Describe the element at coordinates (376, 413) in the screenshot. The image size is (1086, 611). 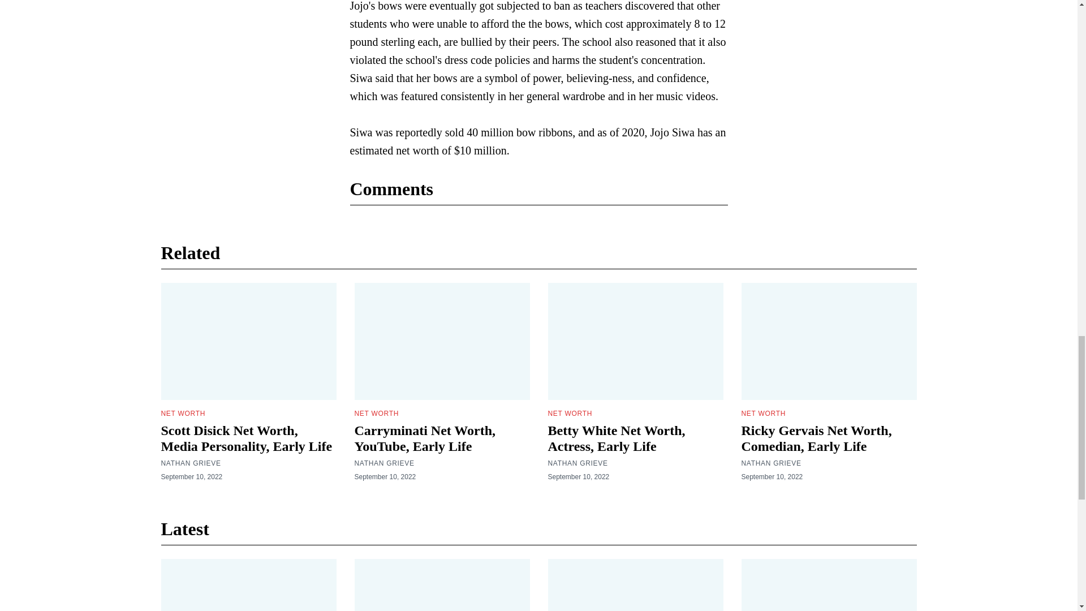
I see `NET WORTH` at that location.